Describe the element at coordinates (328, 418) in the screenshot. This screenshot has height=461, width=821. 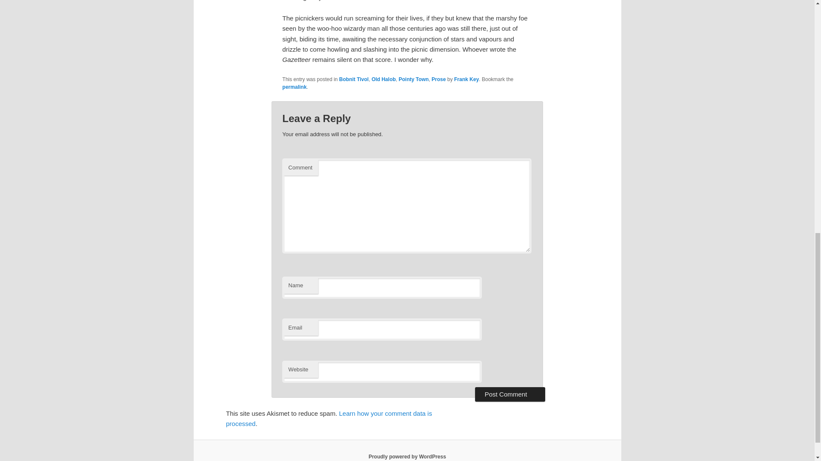
I see `Learn how your comment data is processed` at that location.